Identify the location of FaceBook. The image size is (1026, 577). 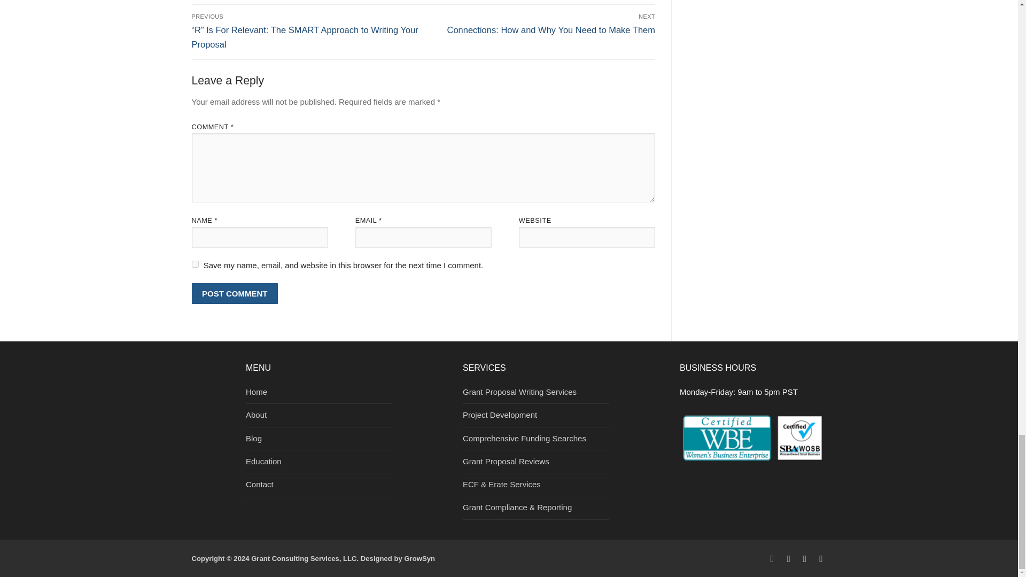
(821, 559).